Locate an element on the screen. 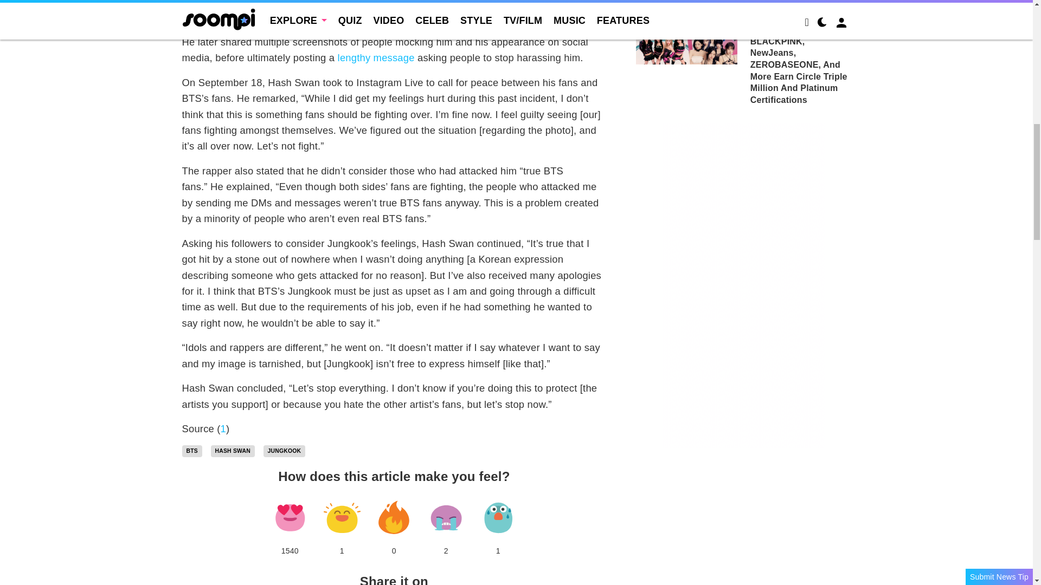 Image resolution: width=1041 pixels, height=585 pixels. heart is located at coordinates (290, 517).